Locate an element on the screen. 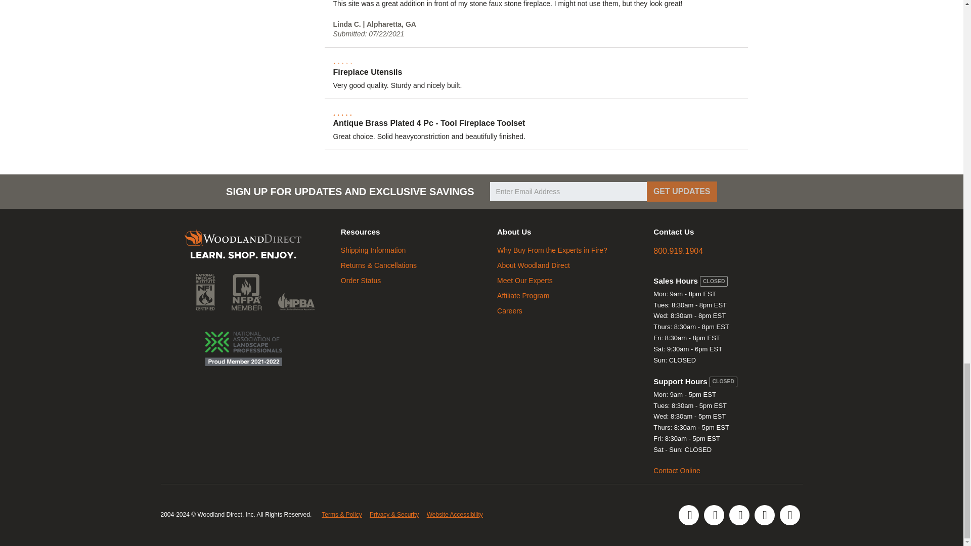 This screenshot has height=546, width=971. Go to Shipping Information is located at coordinates (373, 250).